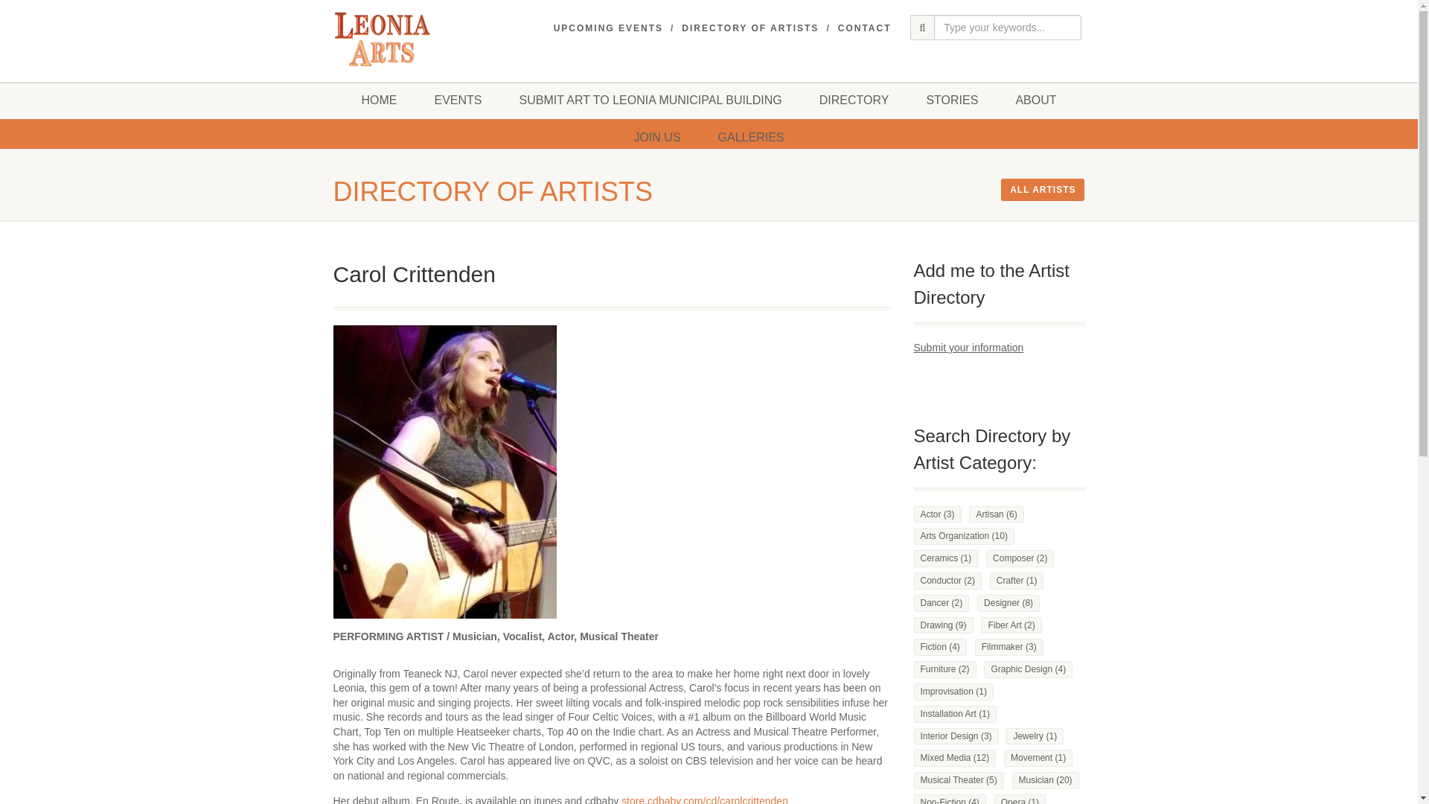  What do you see at coordinates (650, 100) in the screenshot?
I see `SUBMIT ART TO LEONIA MUNICIPAL BUILDING` at bounding box center [650, 100].